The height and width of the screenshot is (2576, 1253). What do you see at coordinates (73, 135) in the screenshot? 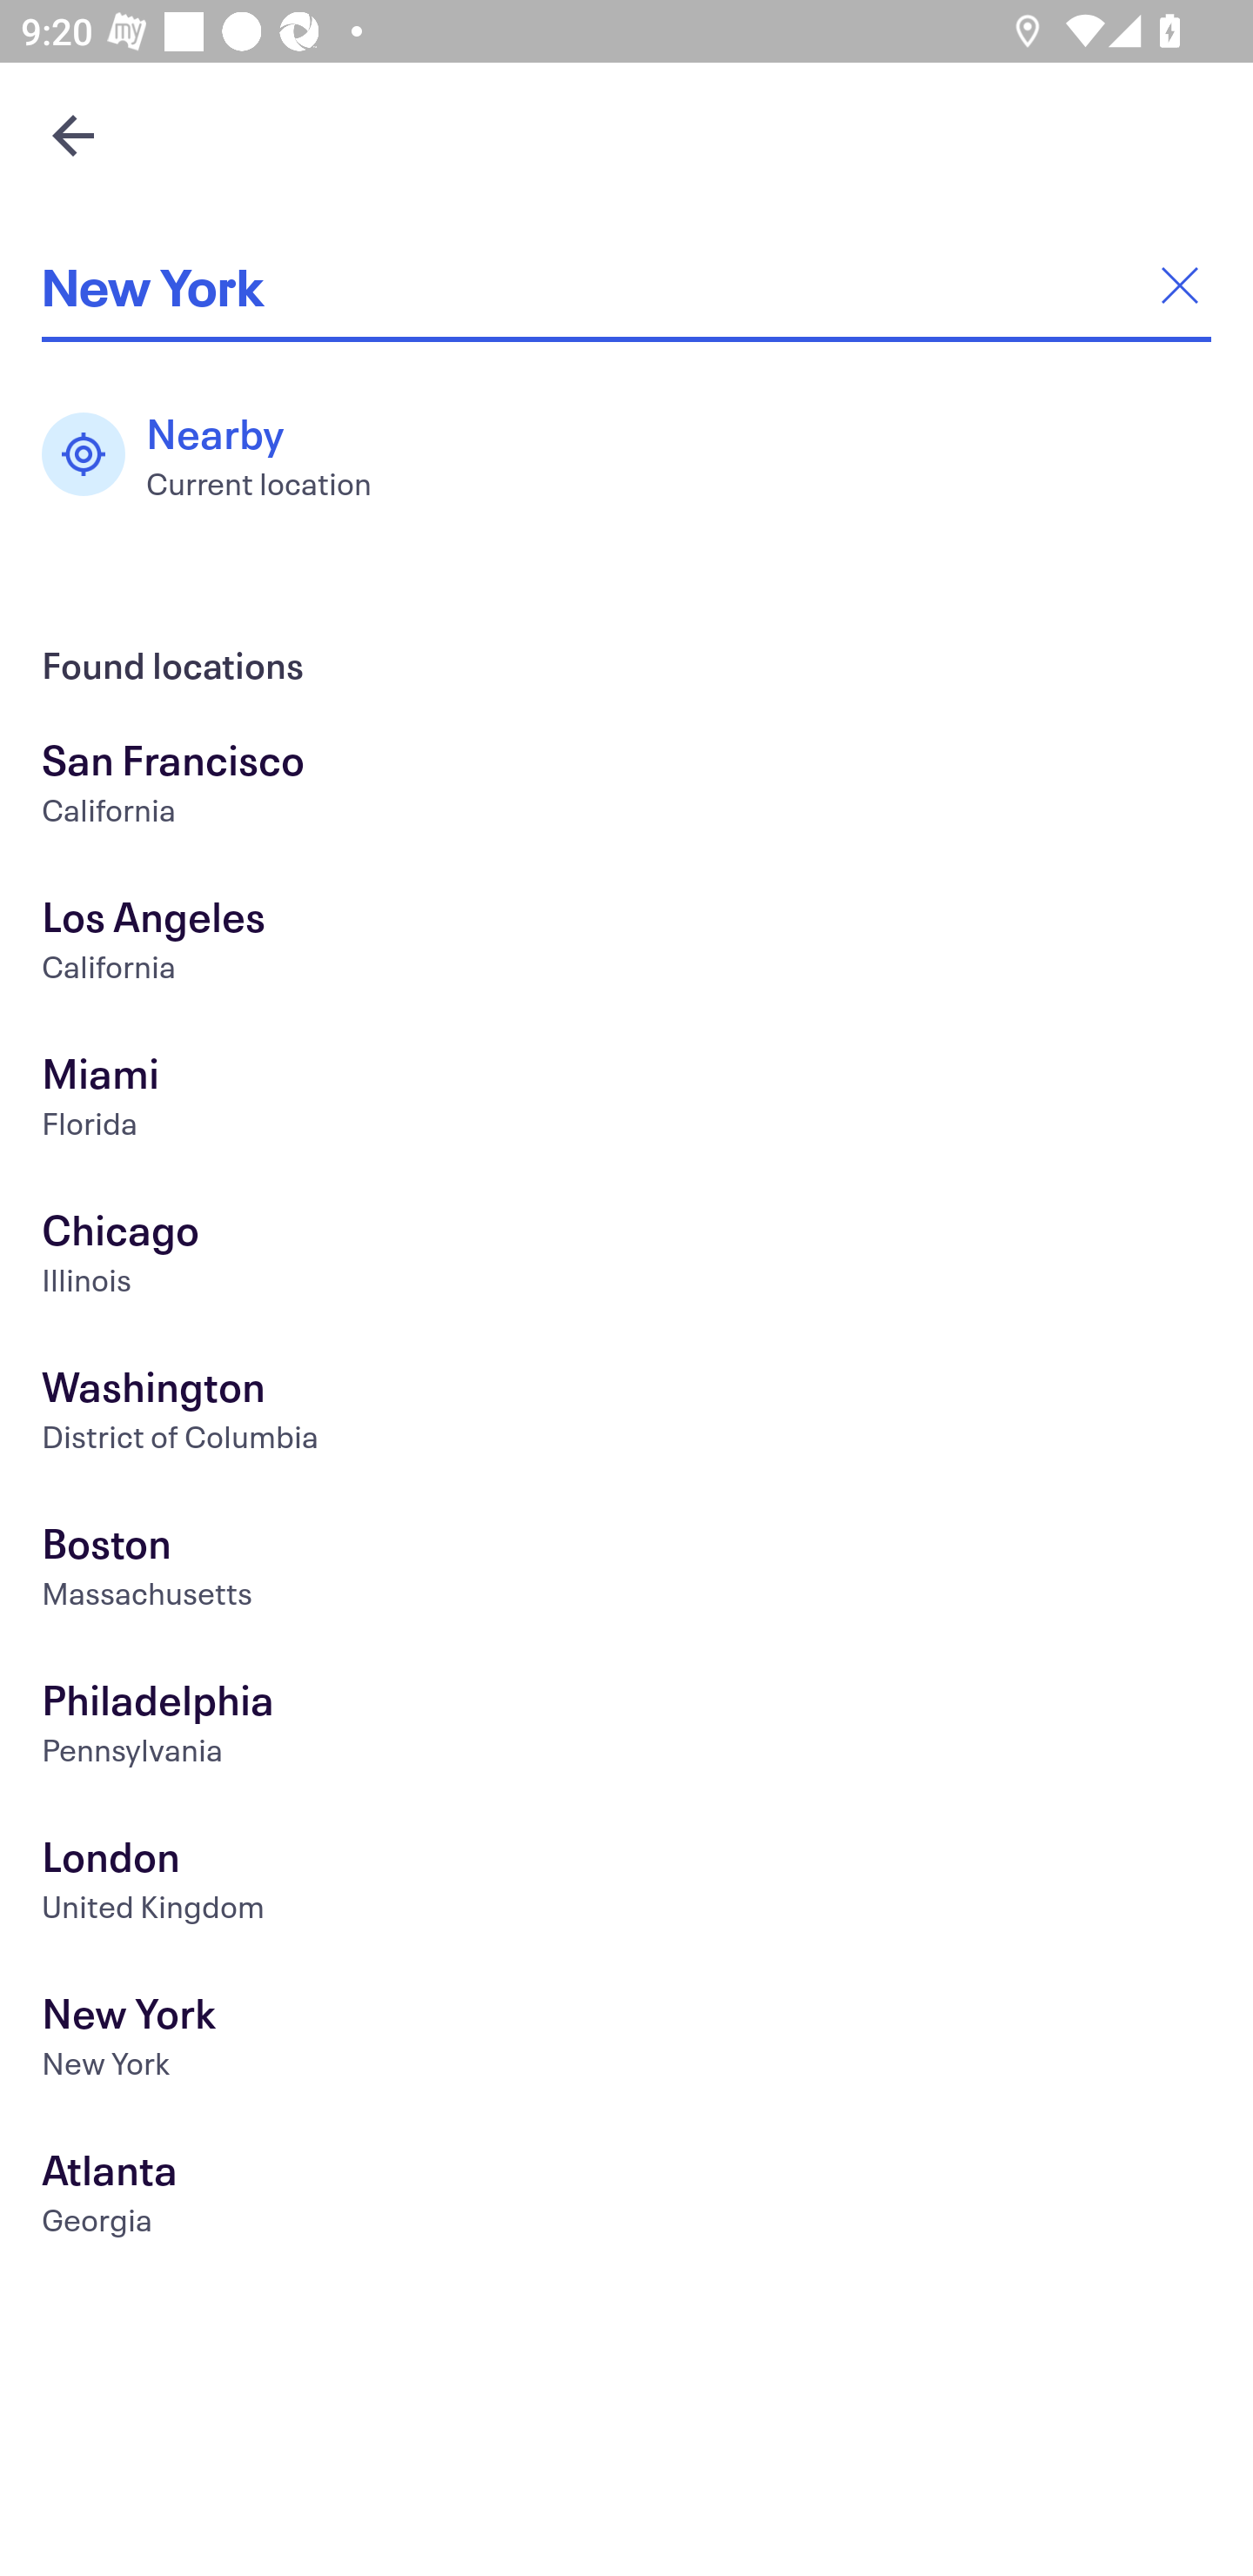
I see `Navigate up` at bounding box center [73, 135].